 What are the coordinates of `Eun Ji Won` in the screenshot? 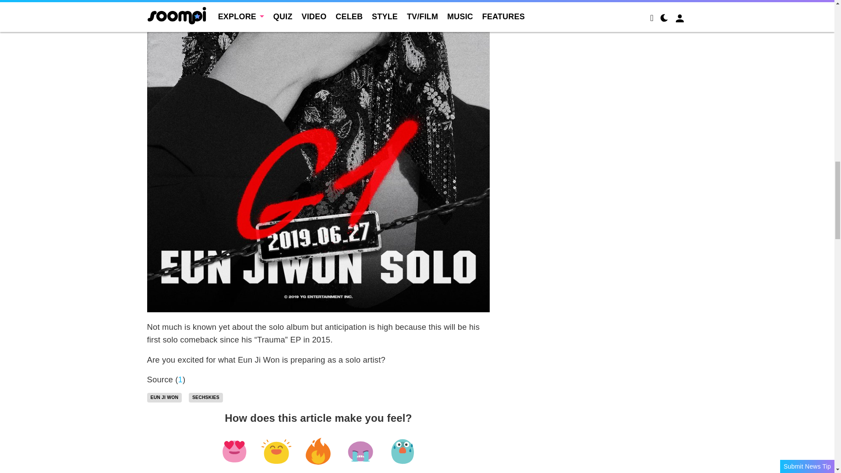 It's located at (165, 398).